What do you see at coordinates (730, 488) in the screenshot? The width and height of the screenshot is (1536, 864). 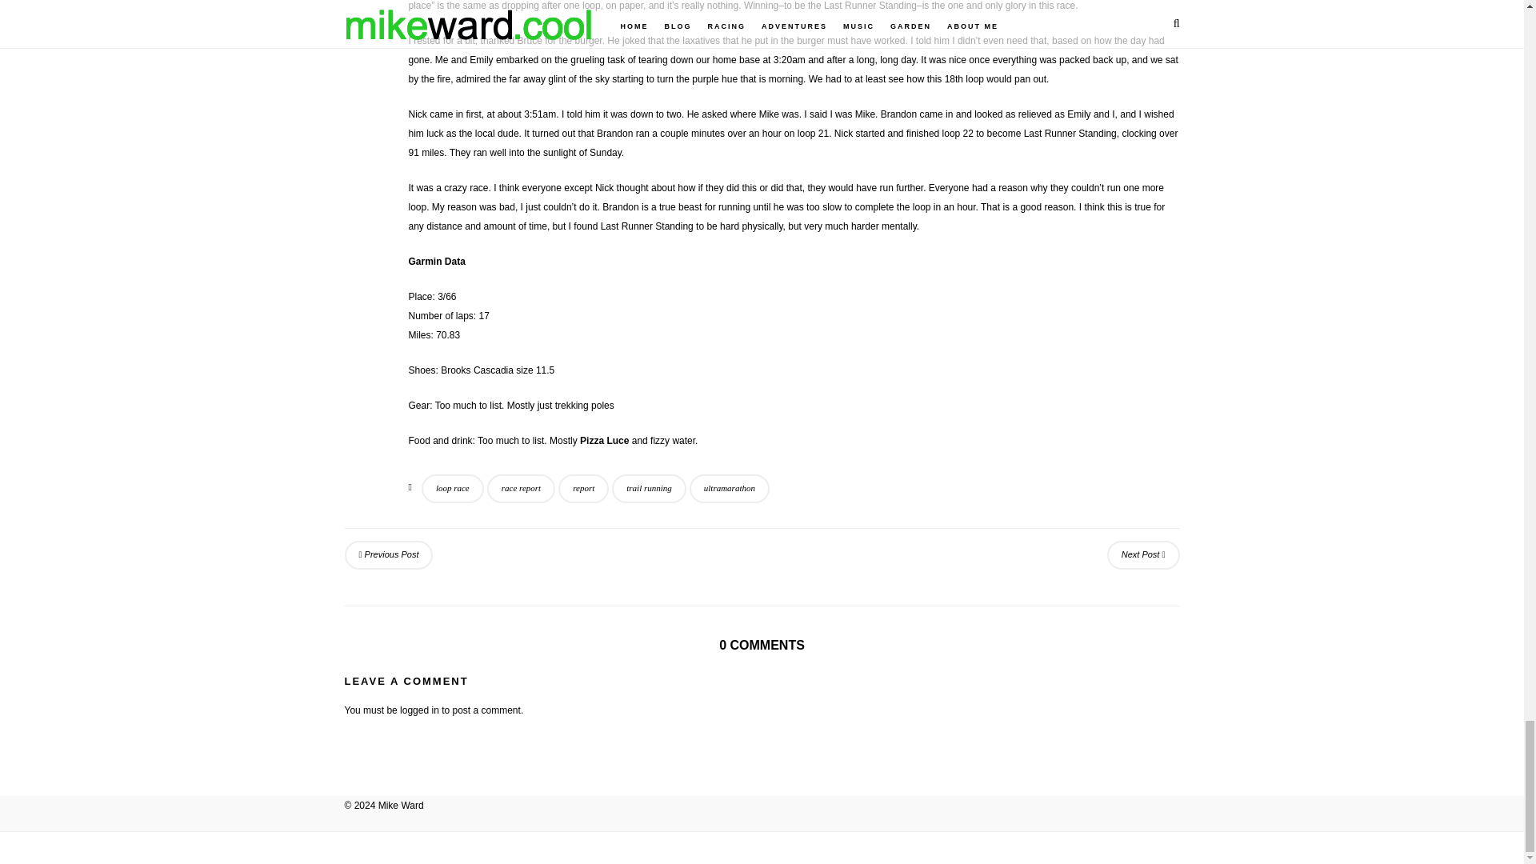 I see `ultramarathon` at bounding box center [730, 488].